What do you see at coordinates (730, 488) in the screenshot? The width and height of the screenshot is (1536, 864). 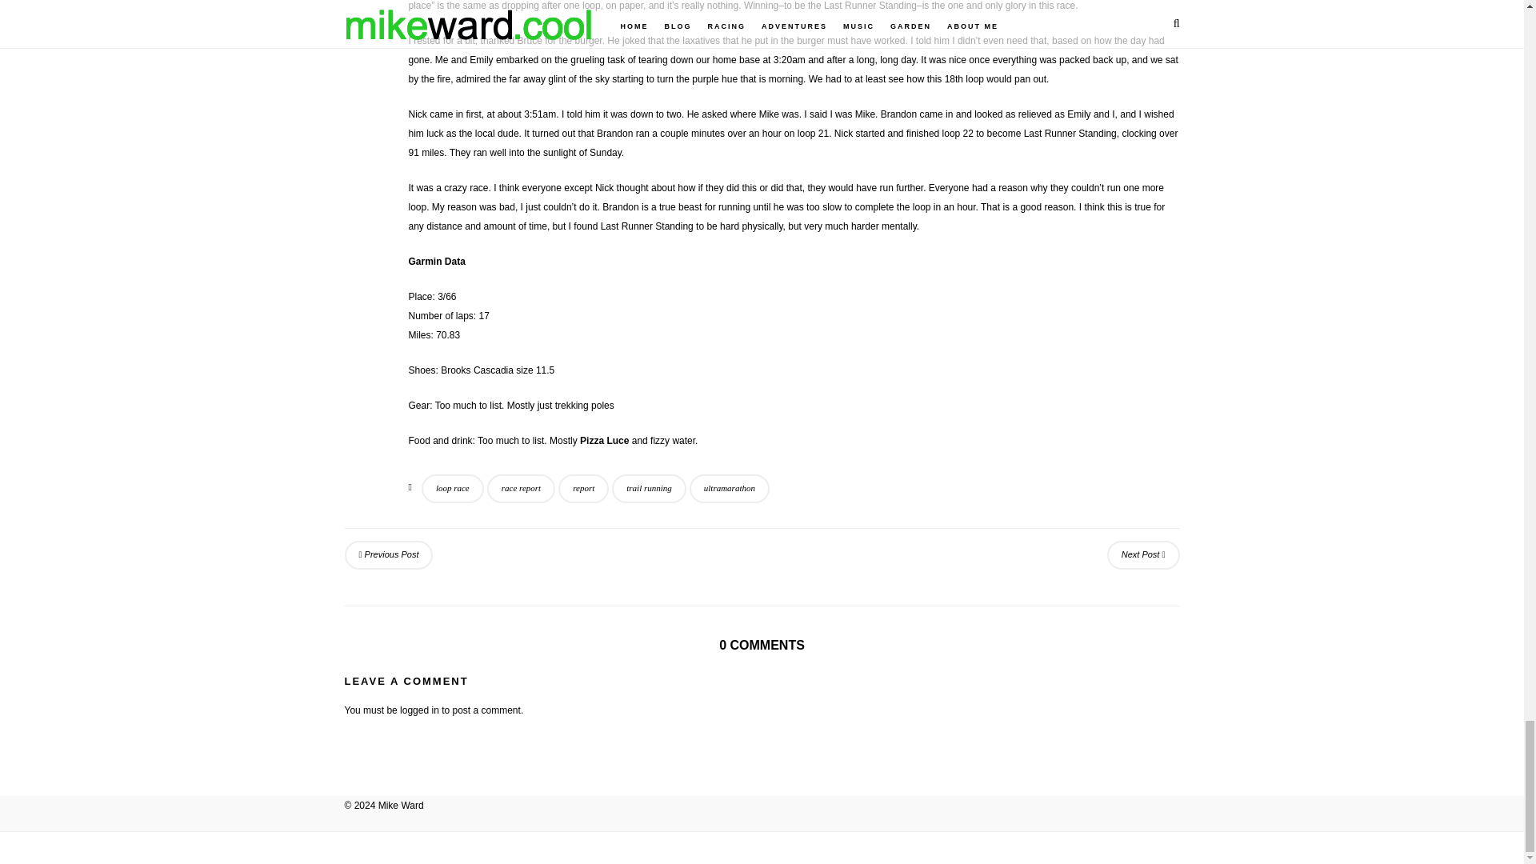 I see `ultramarathon` at bounding box center [730, 488].